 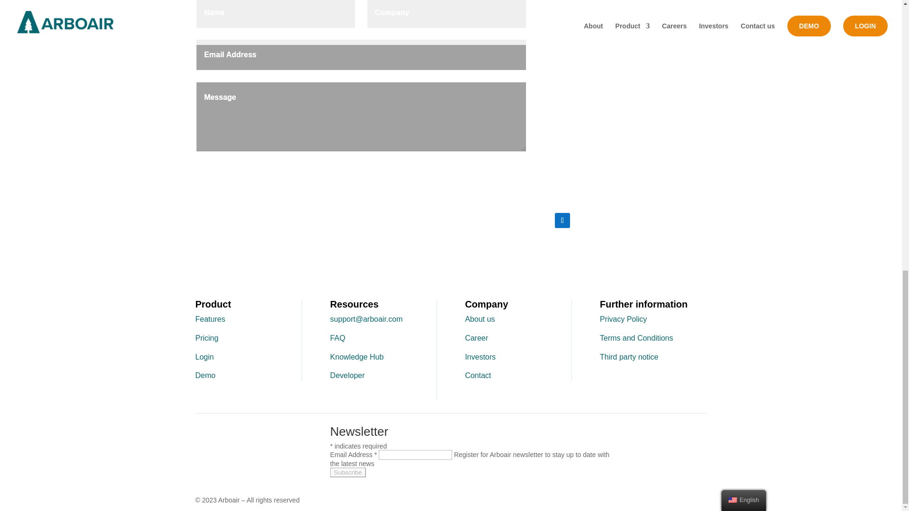 I want to click on Investors, so click(x=480, y=357).